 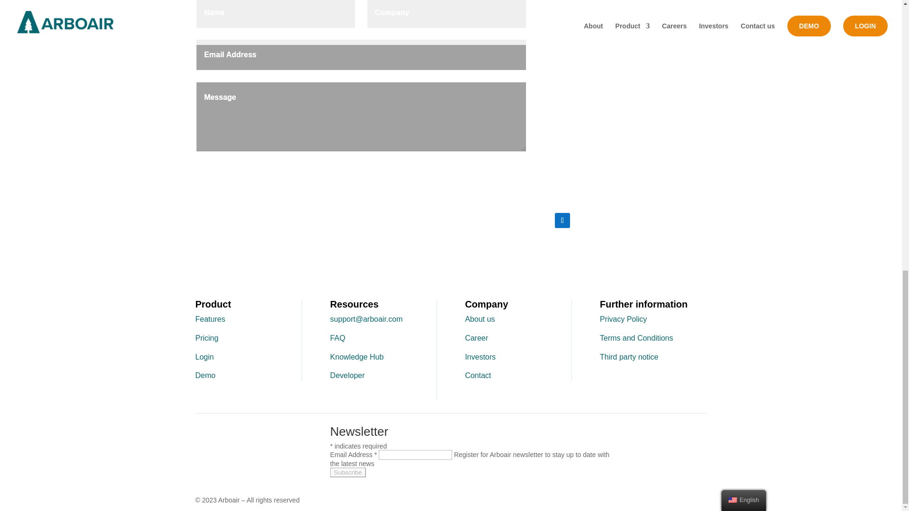 I want to click on Investors, so click(x=480, y=357).